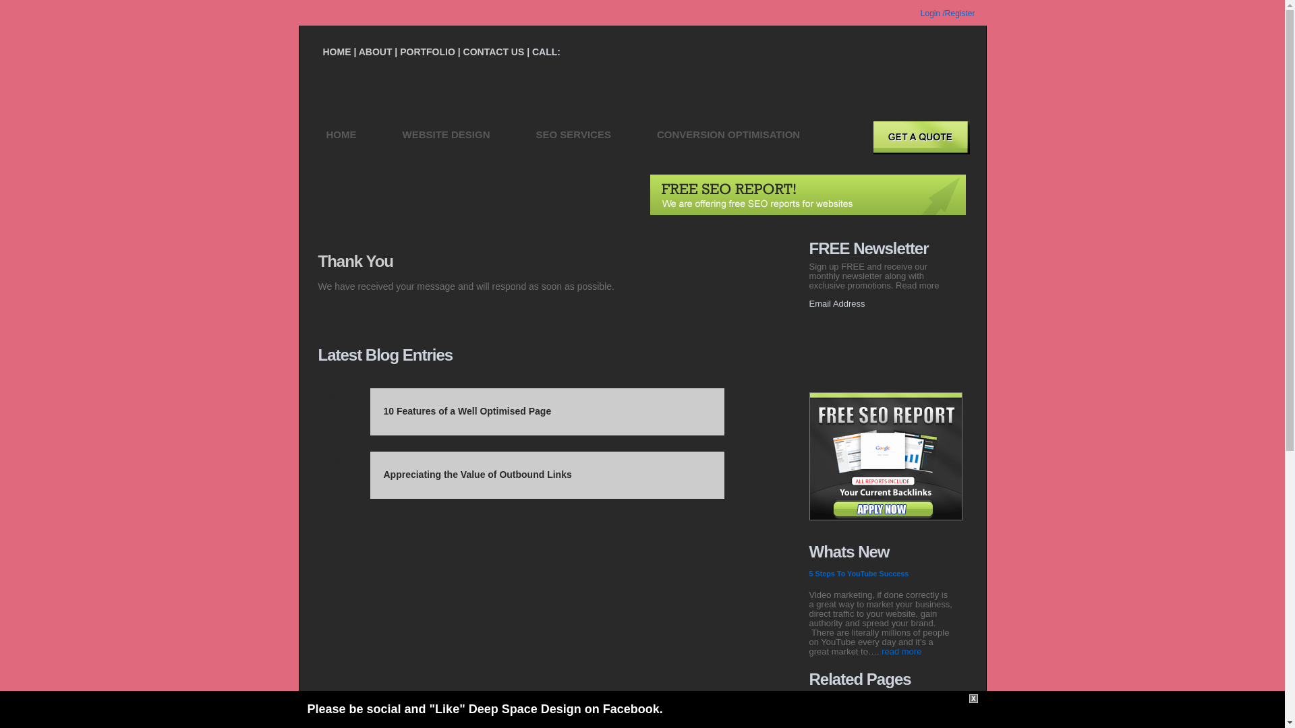 This screenshot has height=728, width=1295. Describe the element at coordinates (573, 135) in the screenshot. I see `SEO SERVICES` at that location.